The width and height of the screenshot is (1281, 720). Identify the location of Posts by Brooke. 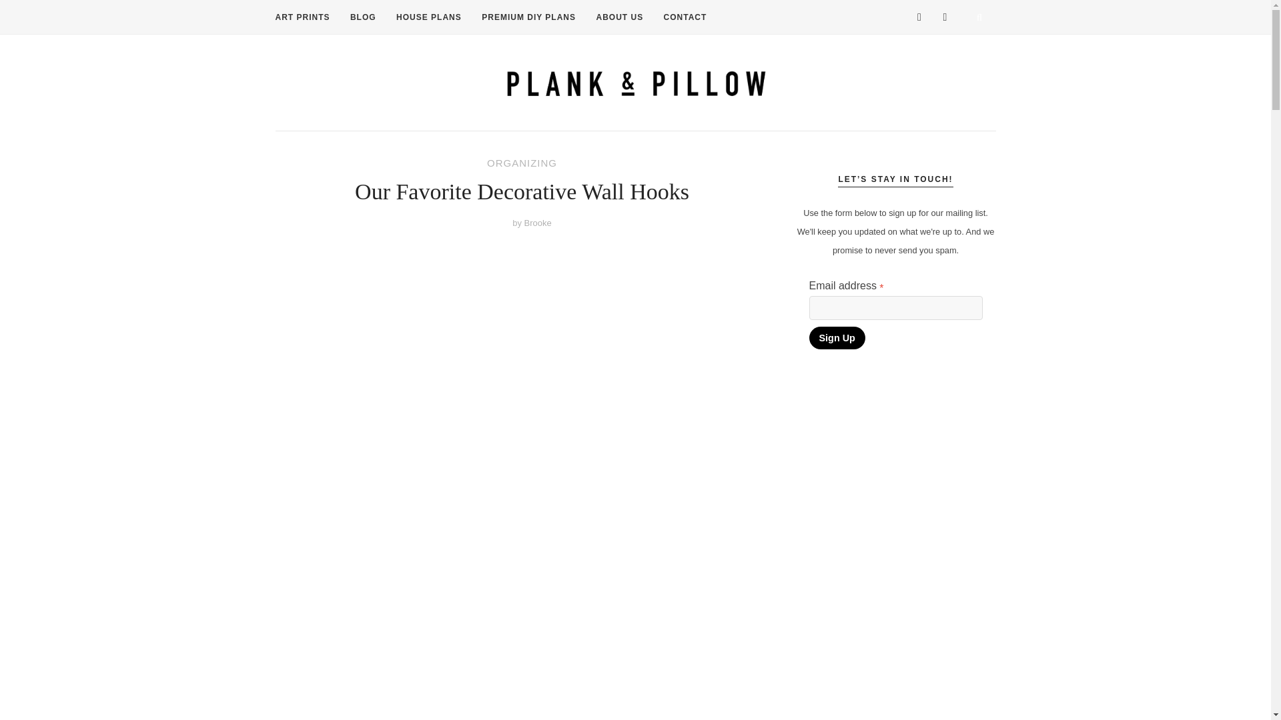
(538, 223).